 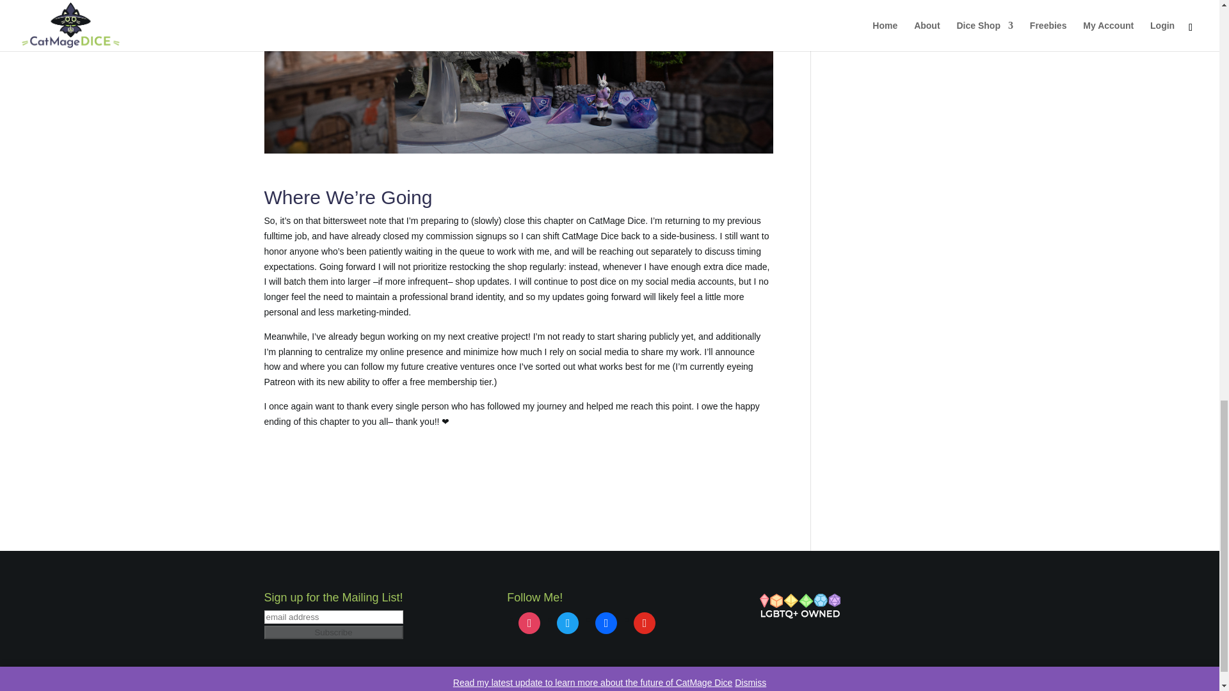 What do you see at coordinates (529, 622) in the screenshot?
I see `instagram` at bounding box center [529, 622].